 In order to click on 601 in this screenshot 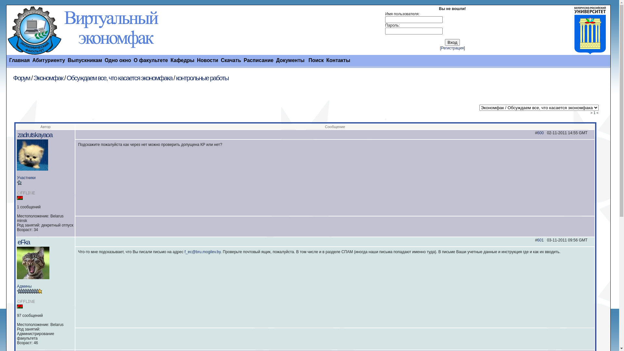, I will do `click(540, 240)`.